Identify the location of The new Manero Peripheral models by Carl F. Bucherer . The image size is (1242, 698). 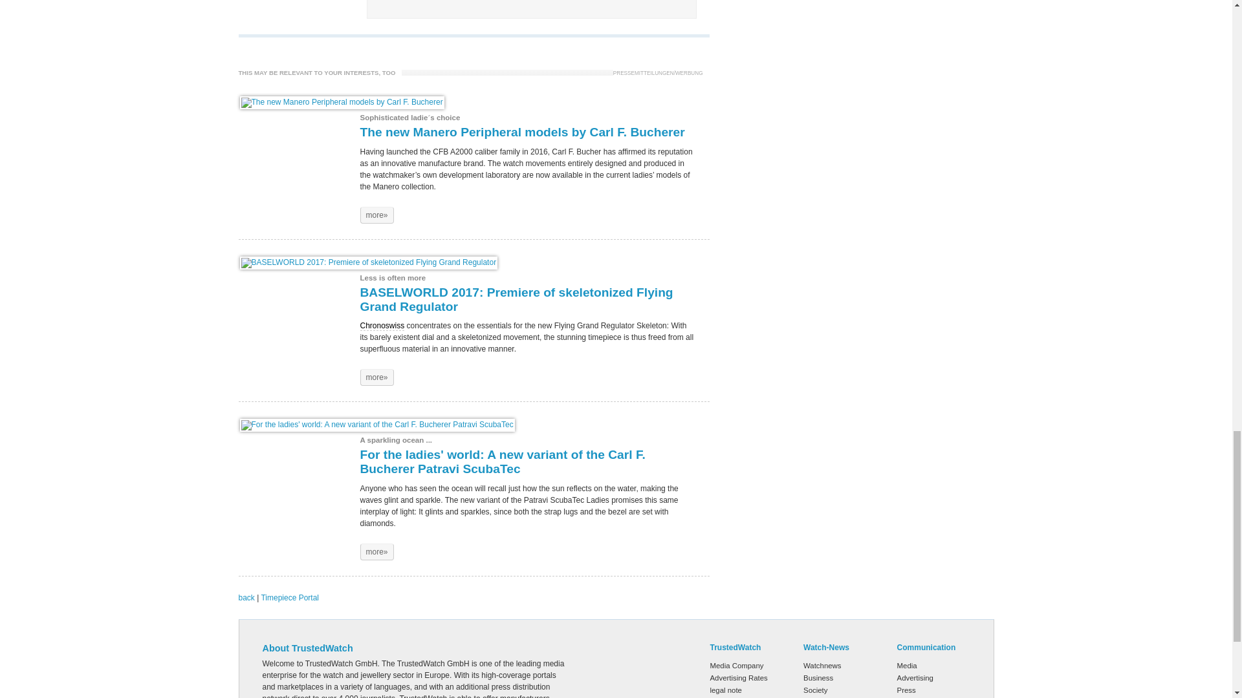
(376, 215).